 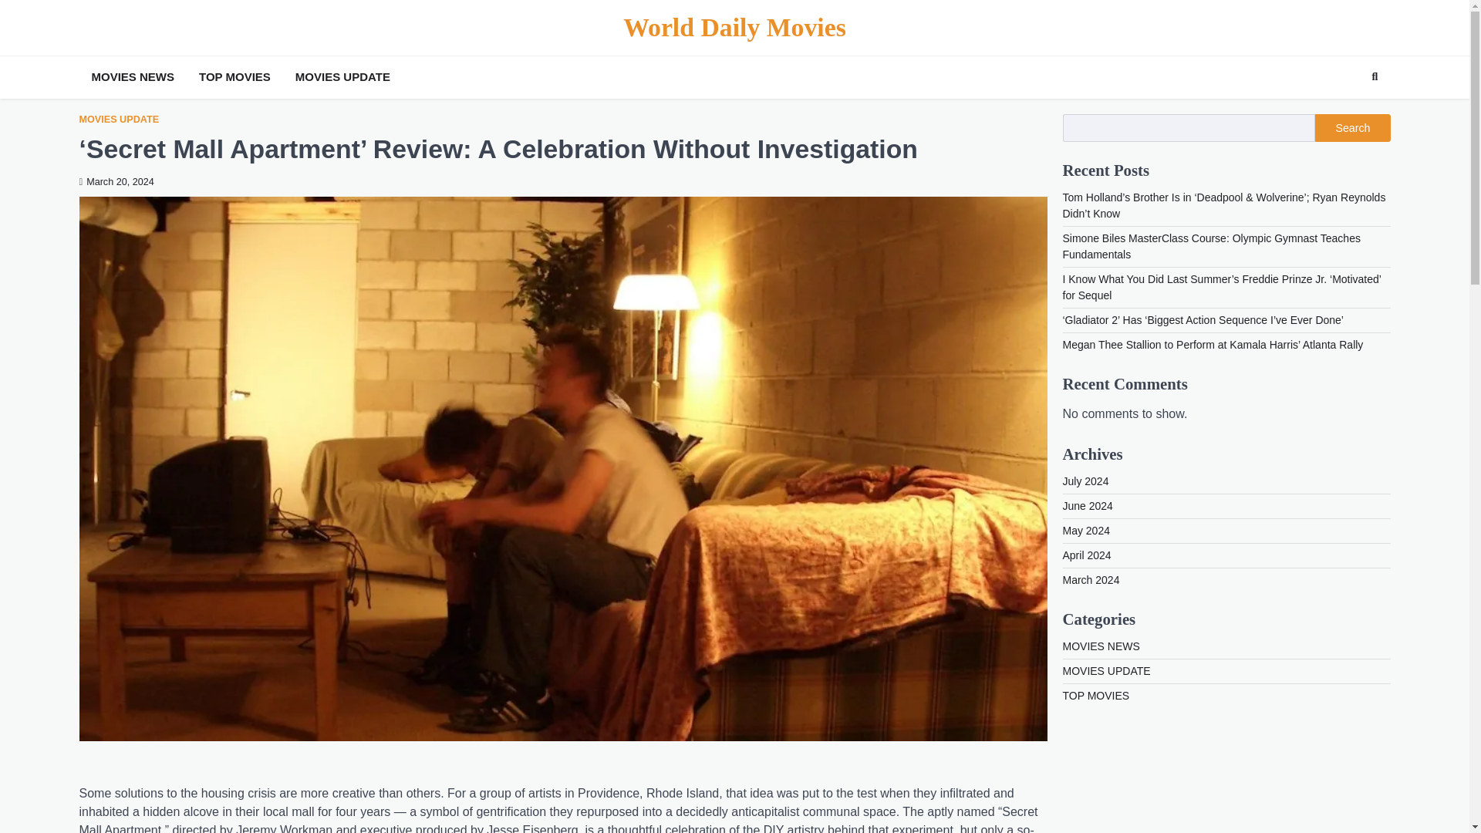 What do you see at coordinates (1347, 113) in the screenshot?
I see `Search` at bounding box center [1347, 113].